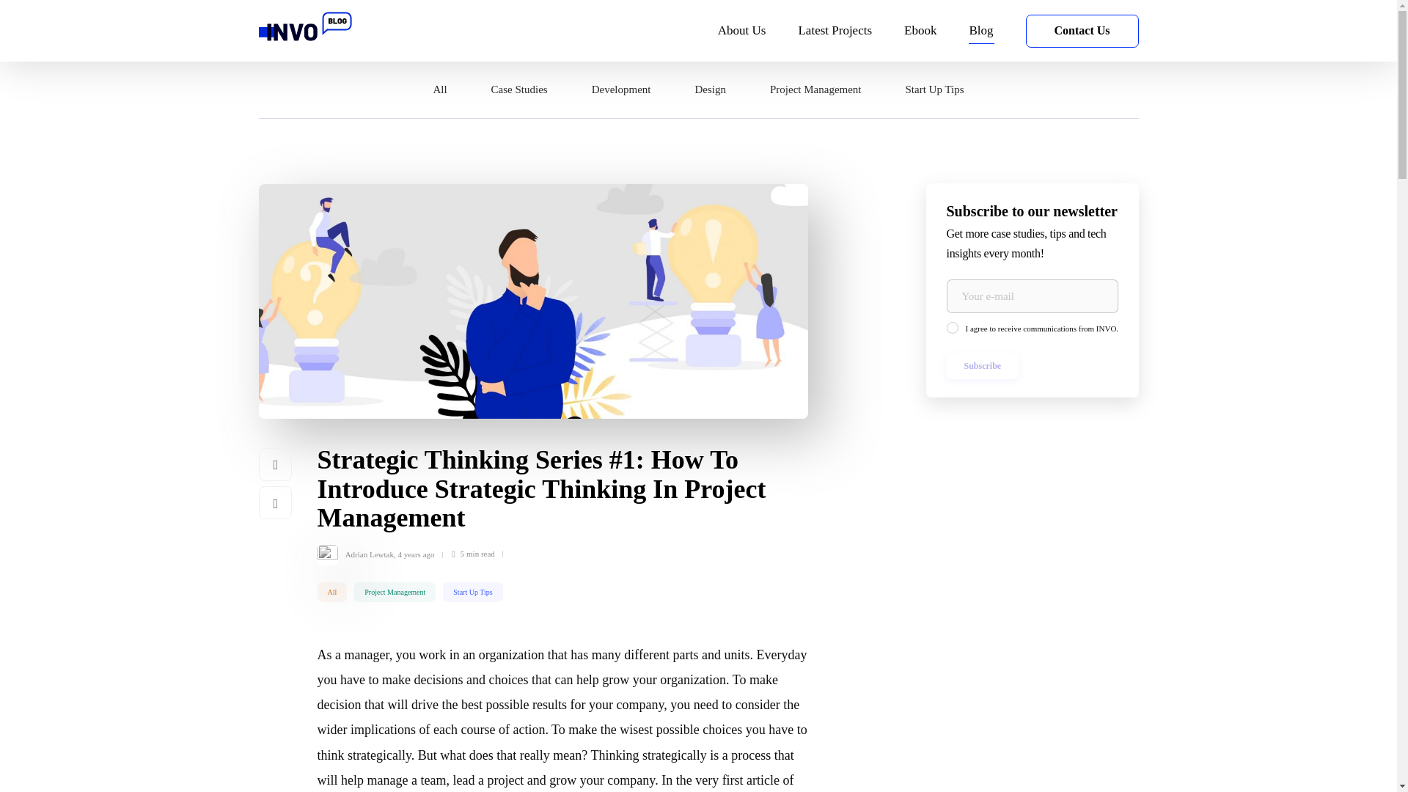  I want to click on Design, so click(710, 90).